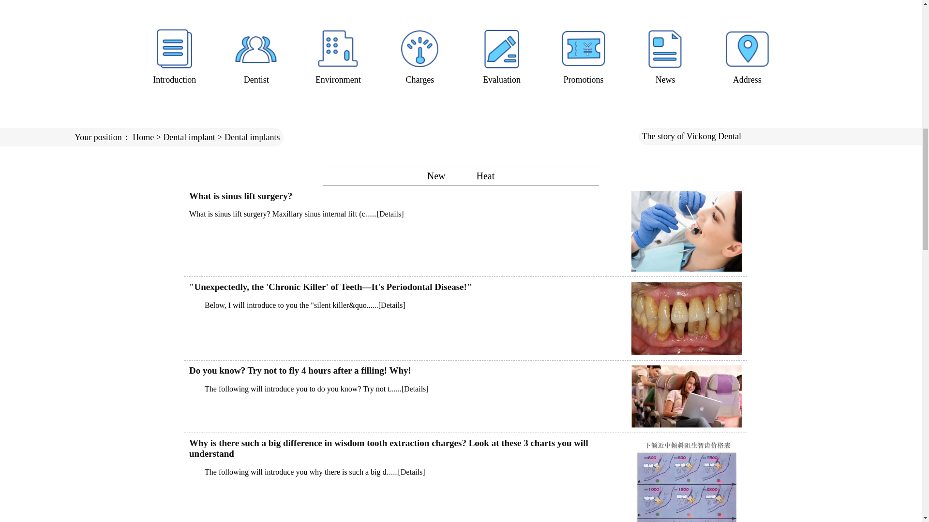  Describe the element at coordinates (256, 55) in the screenshot. I see `Dentist` at that location.